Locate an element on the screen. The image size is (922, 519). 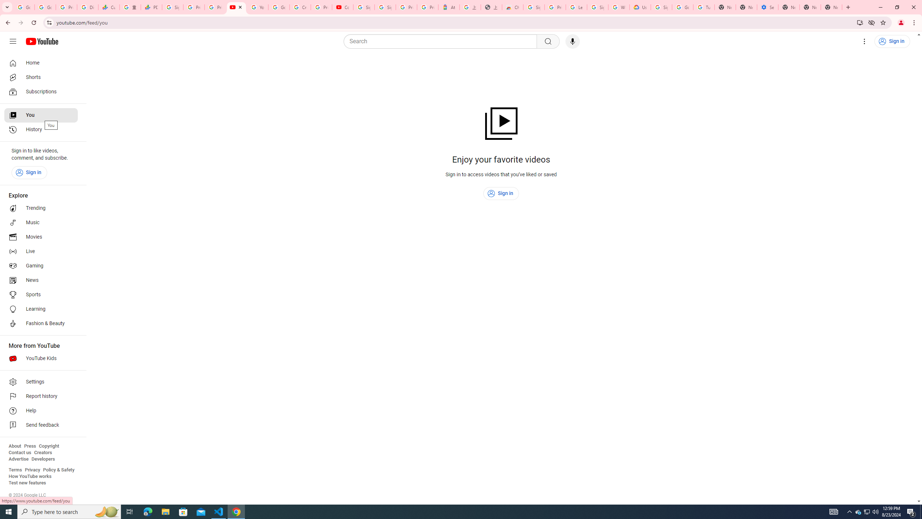
Google Account Help is located at coordinates (279, 7).